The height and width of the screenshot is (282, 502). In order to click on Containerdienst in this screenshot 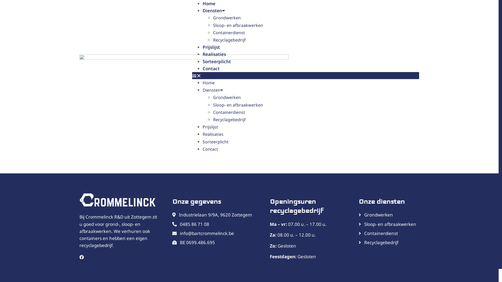, I will do `click(378, 233)`.